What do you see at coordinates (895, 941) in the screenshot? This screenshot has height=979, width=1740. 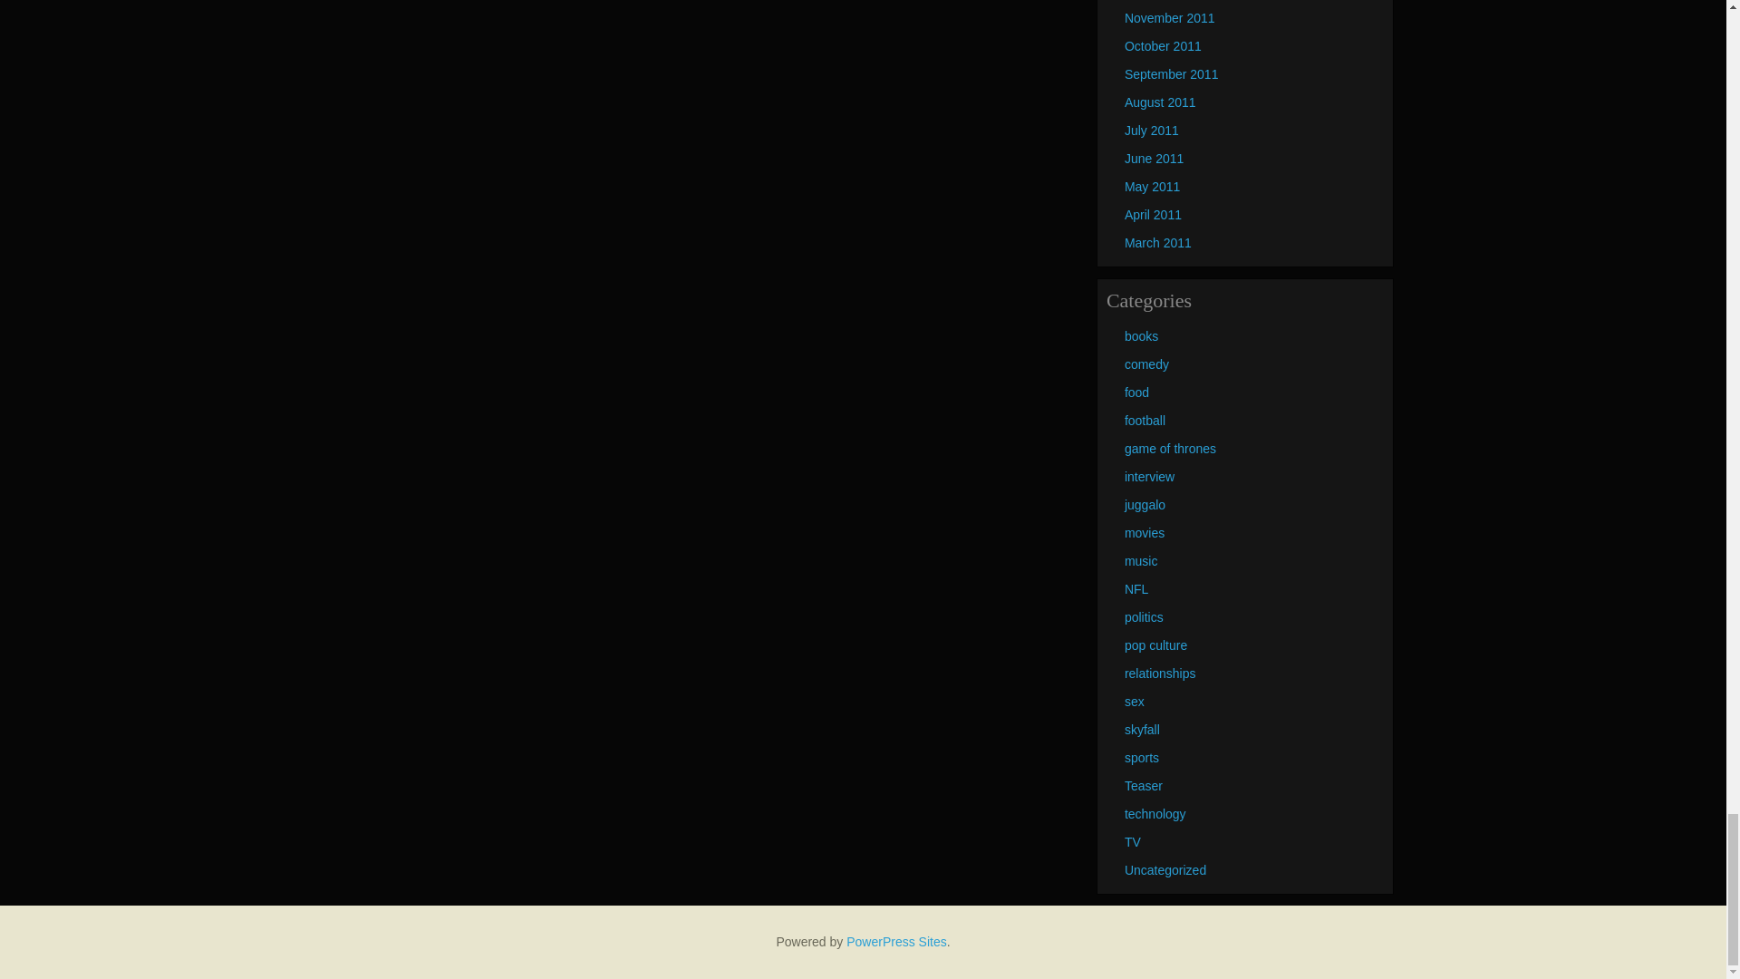 I see `Managed WordPress Hosting for your audio and video website` at bounding box center [895, 941].